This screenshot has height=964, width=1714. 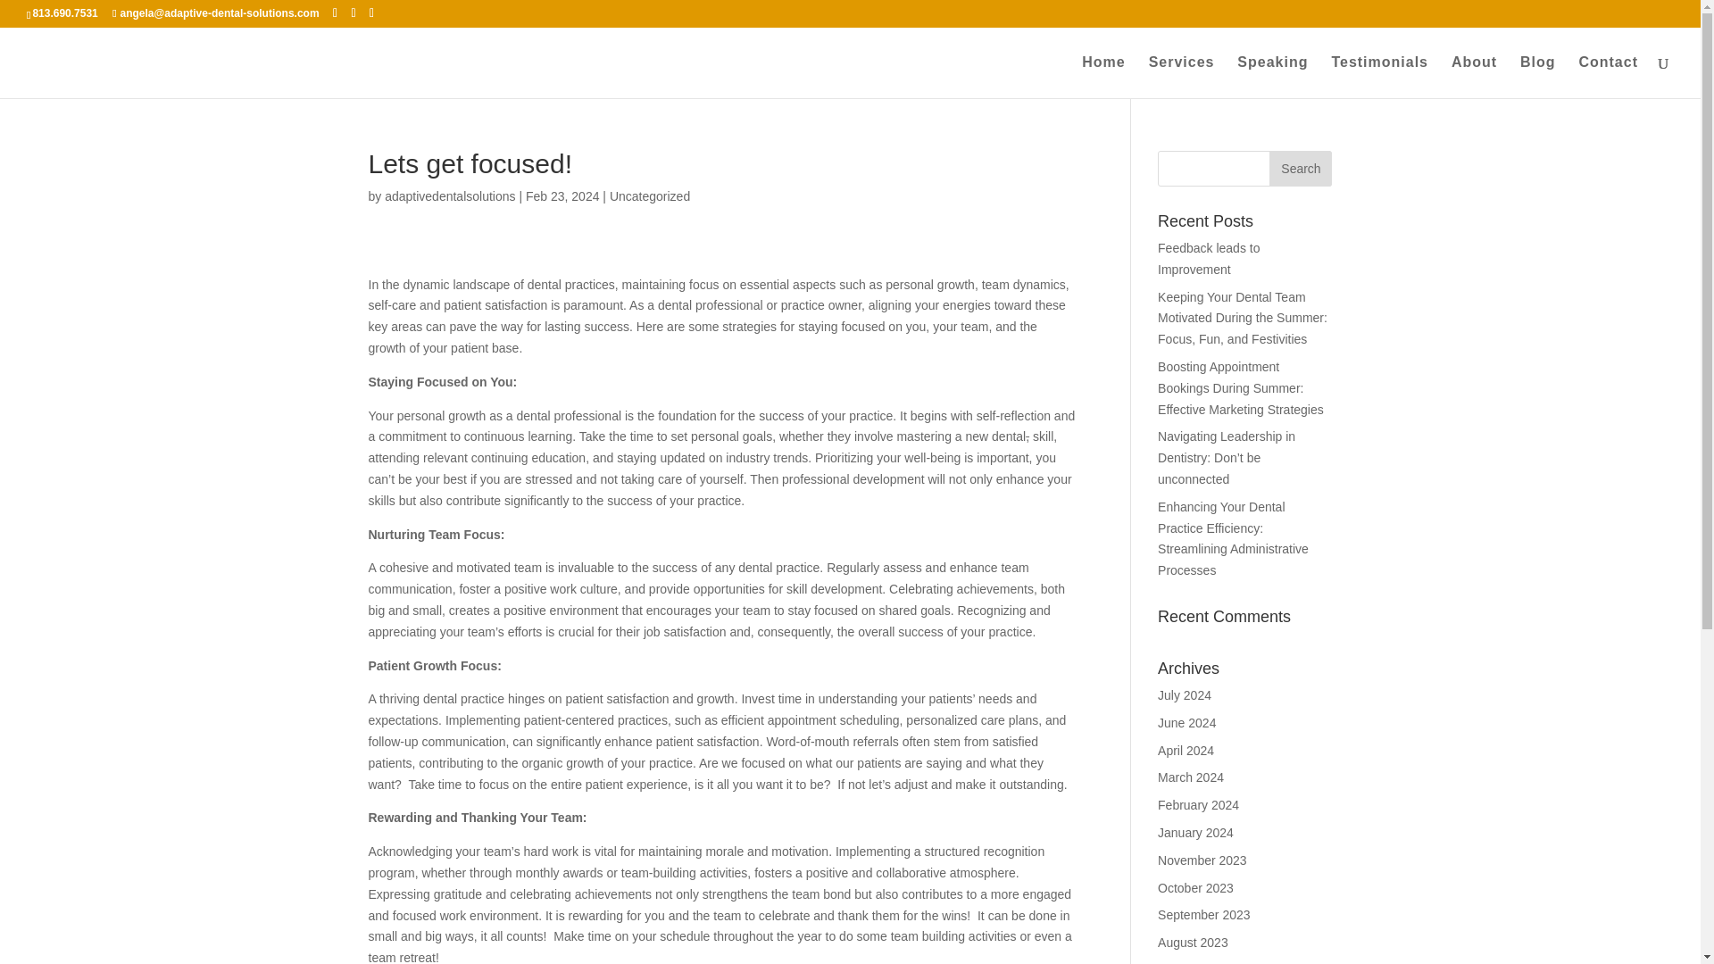 I want to click on July 2024, so click(x=1185, y=695).